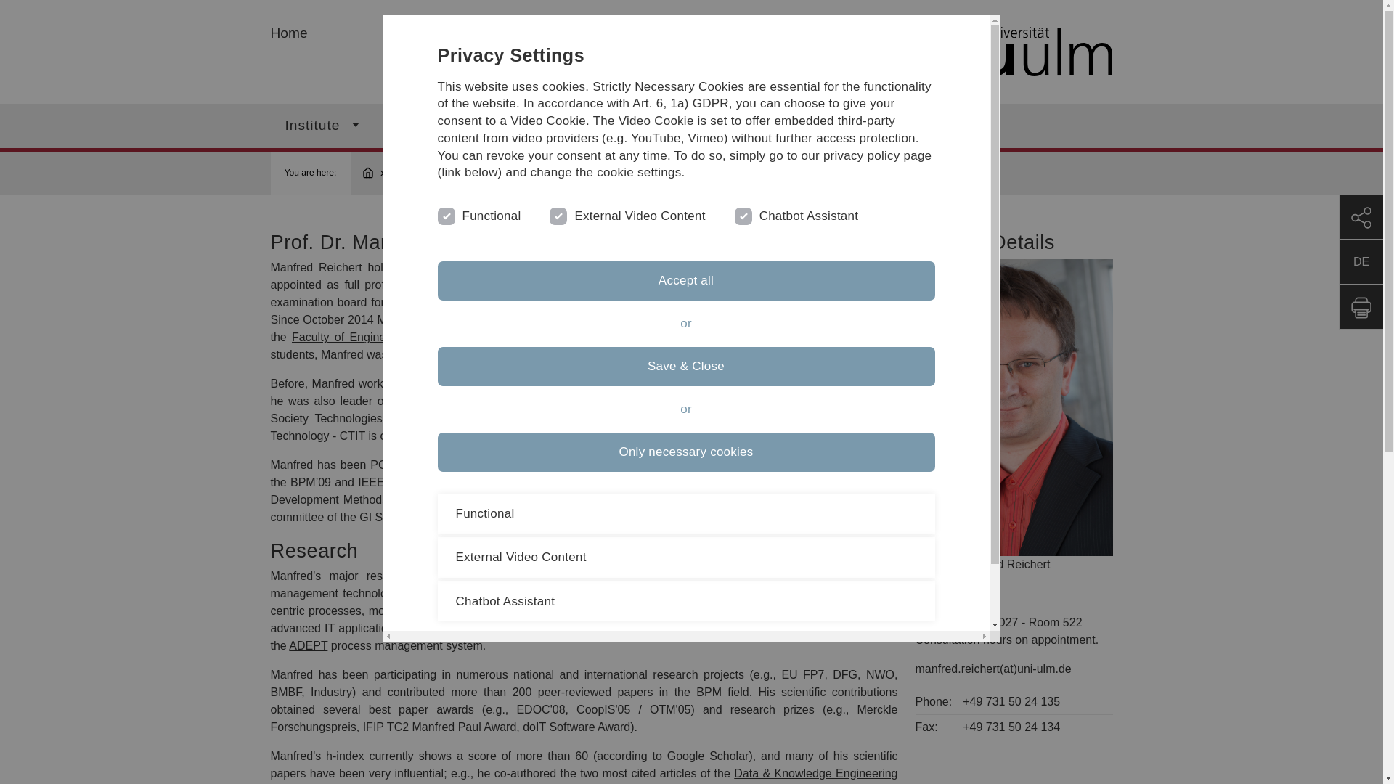  What do you see at coordinates (444, 215) in the screenshot?
I see `essential` at bounding box center [444, 215].